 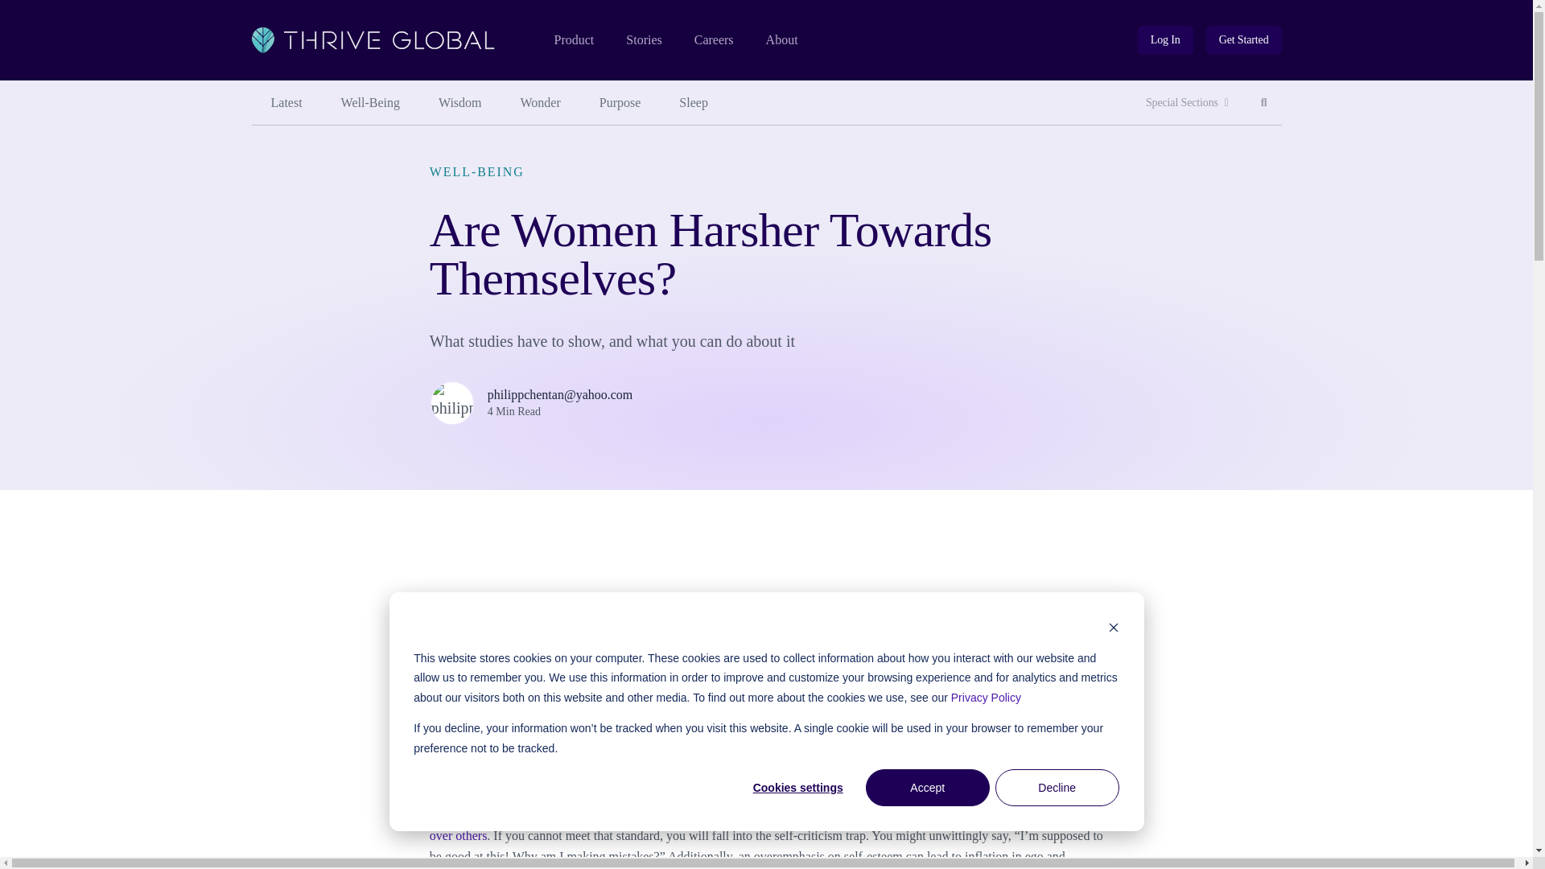 I want to click on btn-info, so click(x=1165, y=40).